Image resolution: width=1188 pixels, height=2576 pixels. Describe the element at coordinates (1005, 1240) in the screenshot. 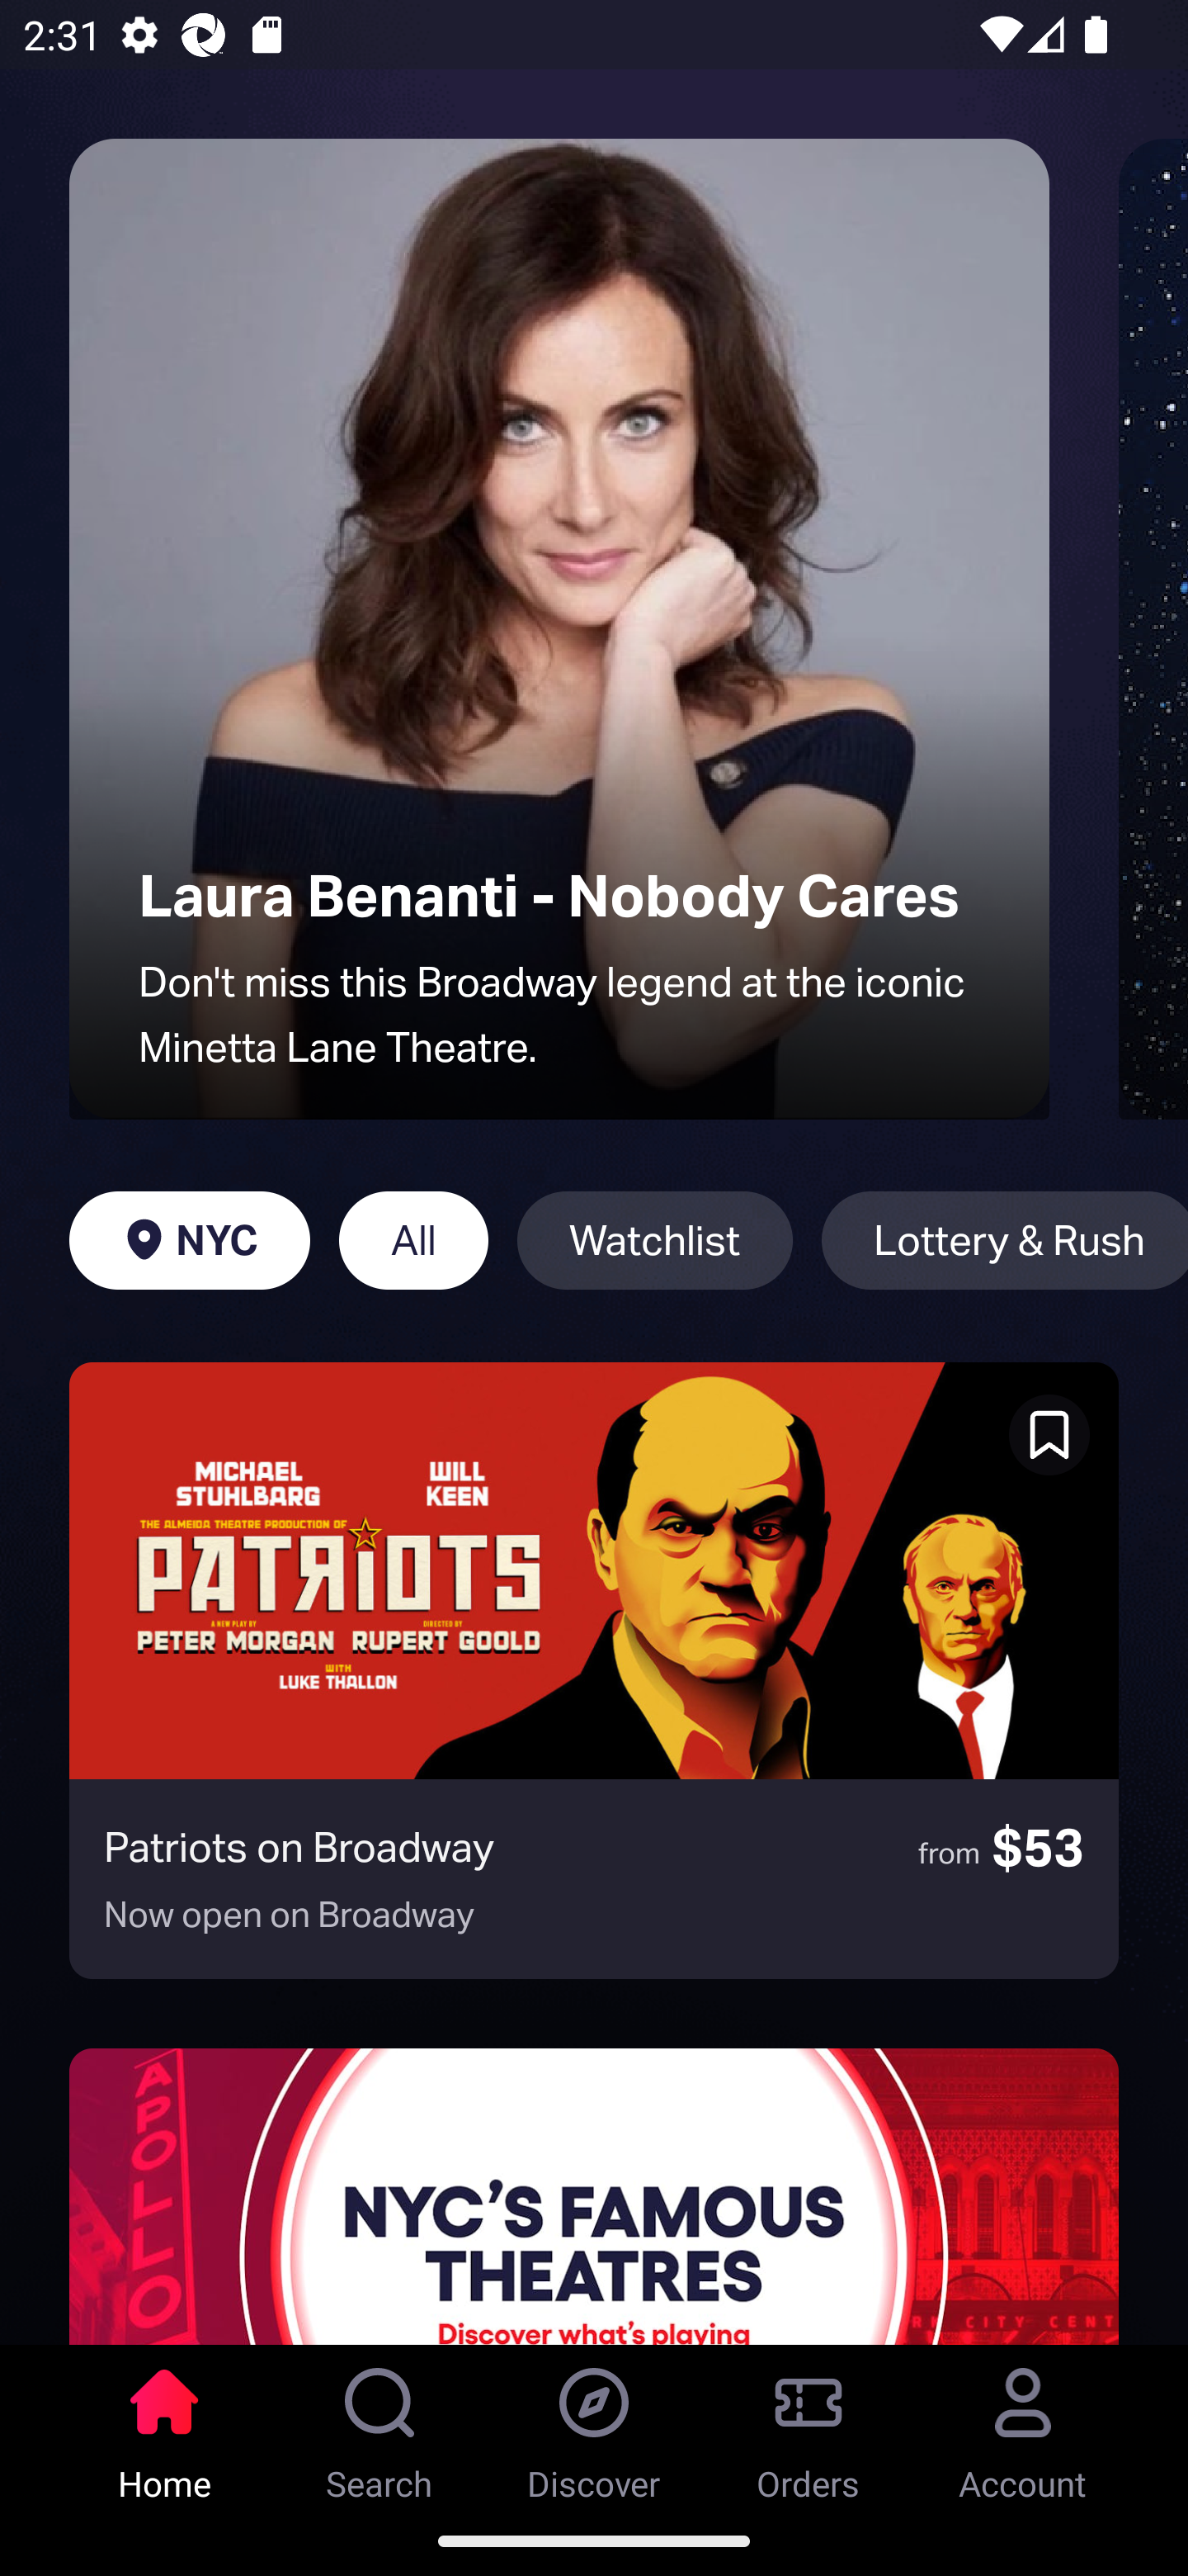

I see `Lottery & Rush` at that location.